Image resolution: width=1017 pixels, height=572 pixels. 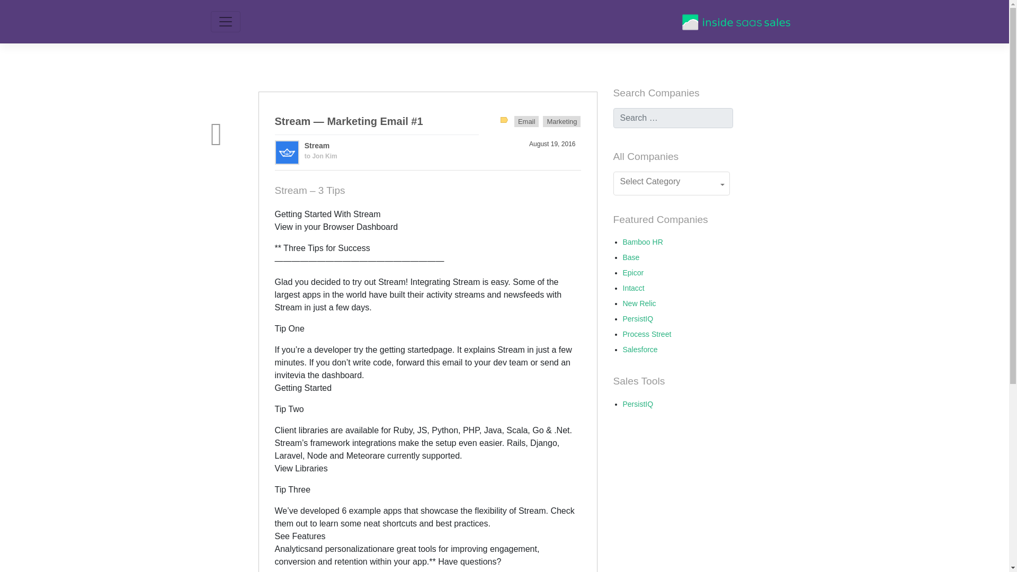 I want to click on Stream, so click(x=317, y=145).